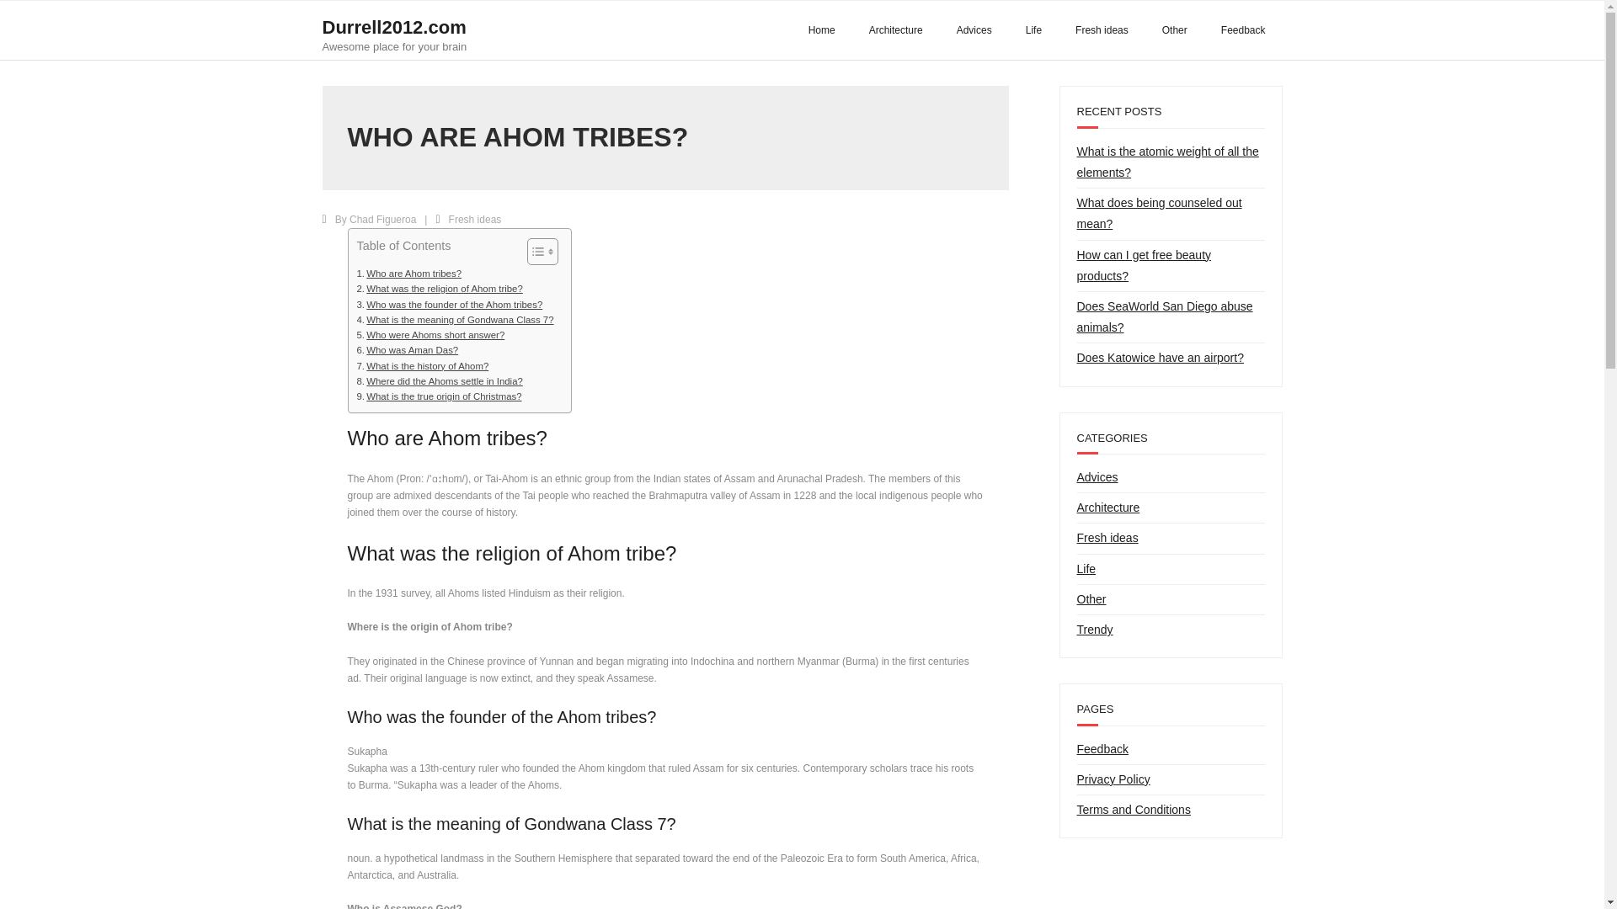  I want to click on Awesome place for your brain, so click(394, 45).